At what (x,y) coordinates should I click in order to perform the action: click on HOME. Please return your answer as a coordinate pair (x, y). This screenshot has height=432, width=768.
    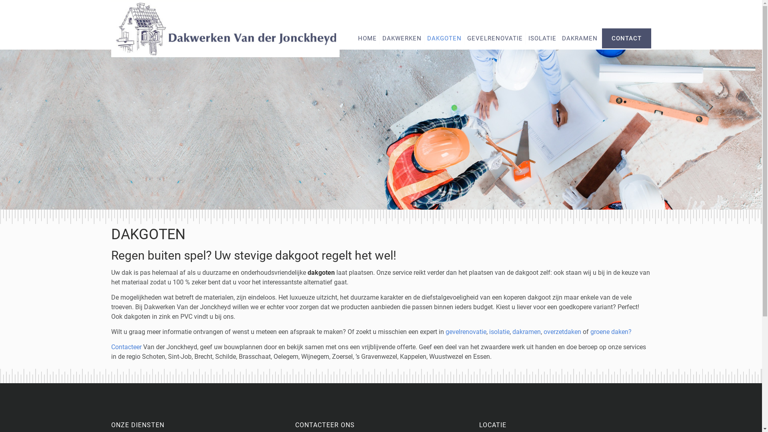
    Looking at the image, I should click on (367, 38).